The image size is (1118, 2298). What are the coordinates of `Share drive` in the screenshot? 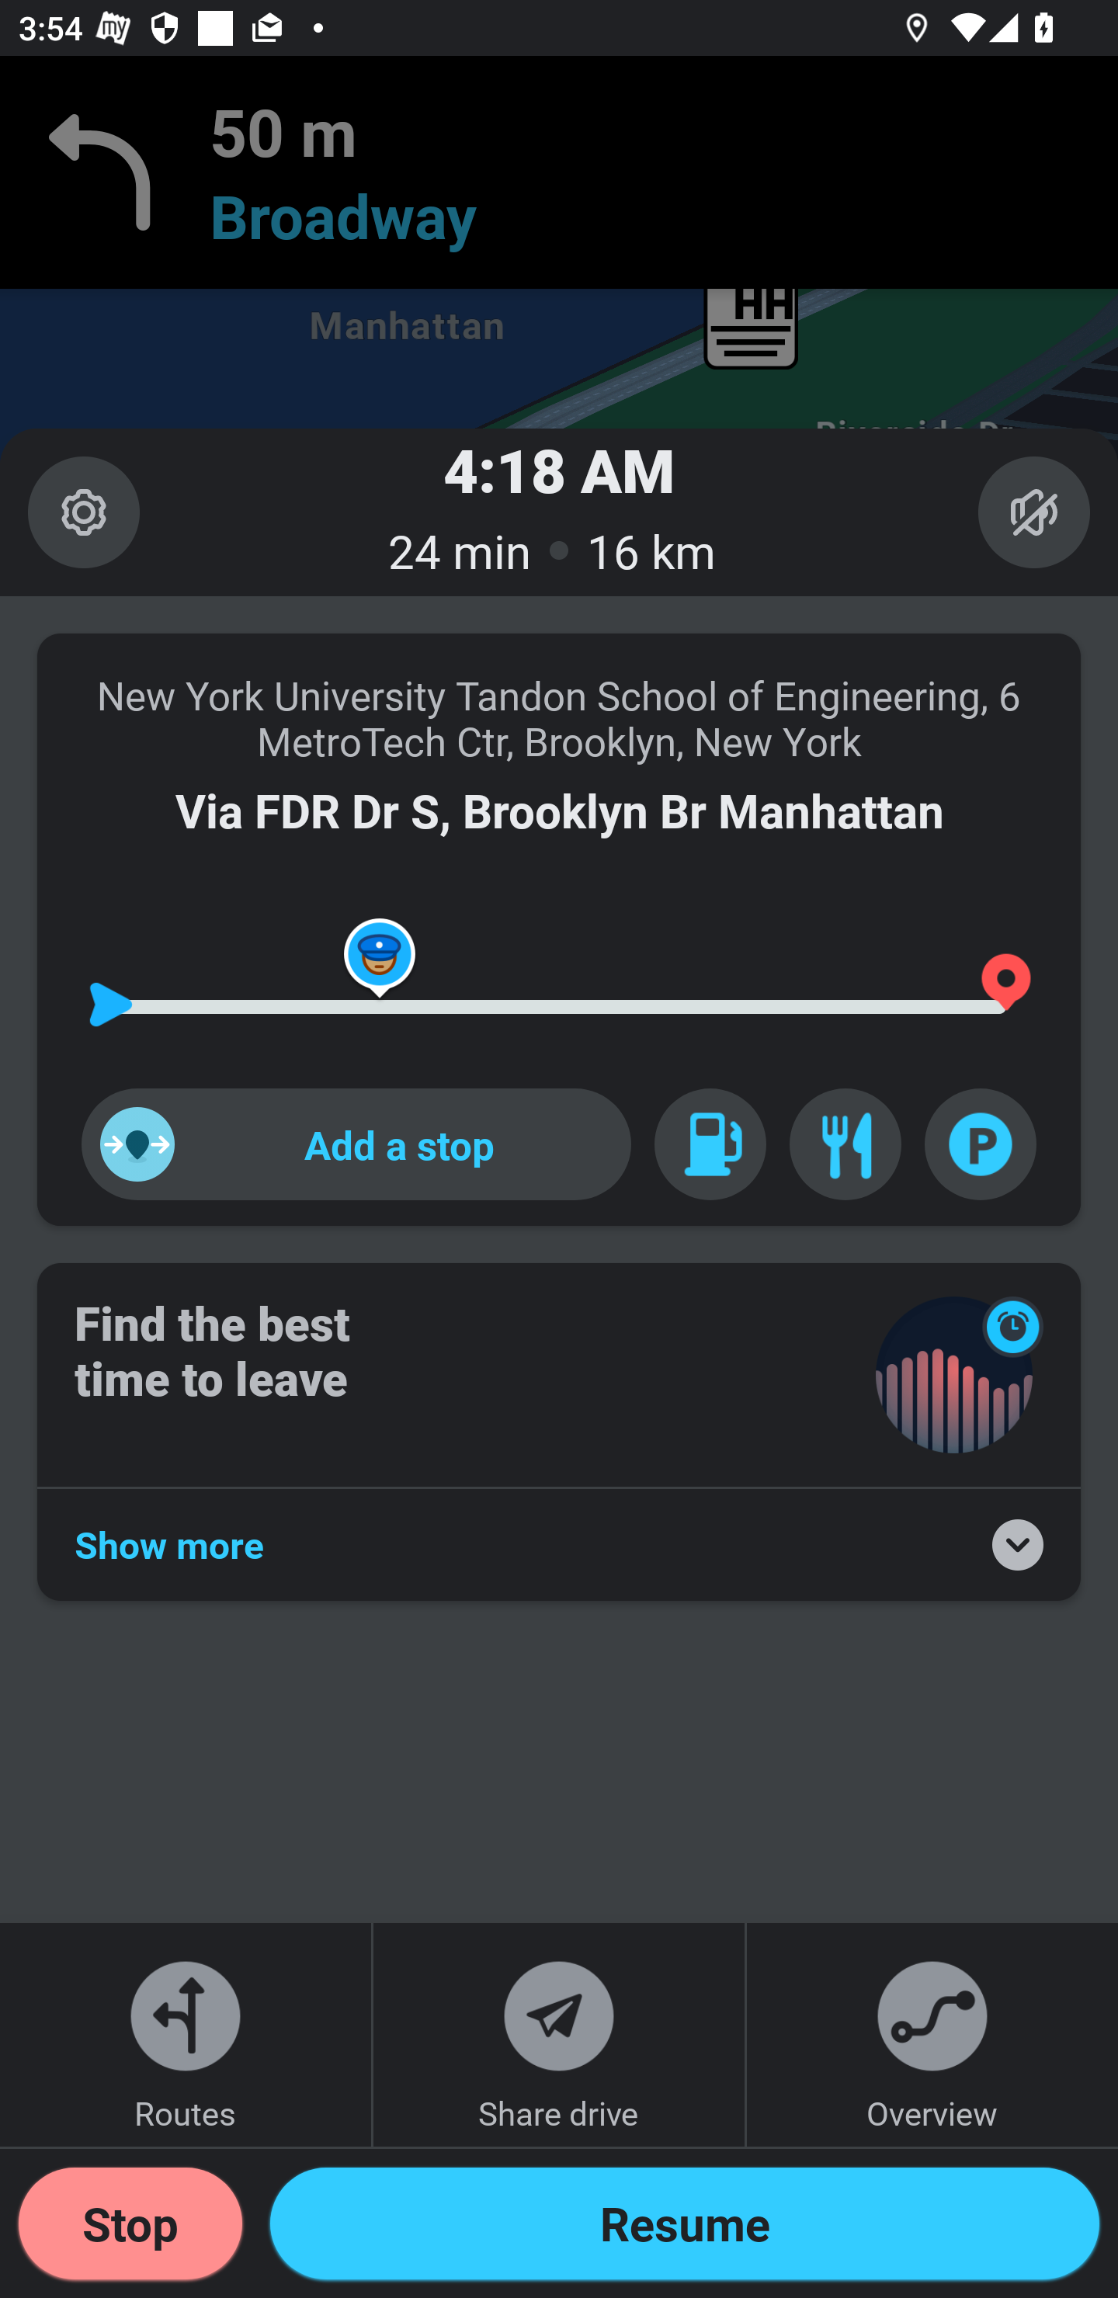 It's located at (559, 2034).